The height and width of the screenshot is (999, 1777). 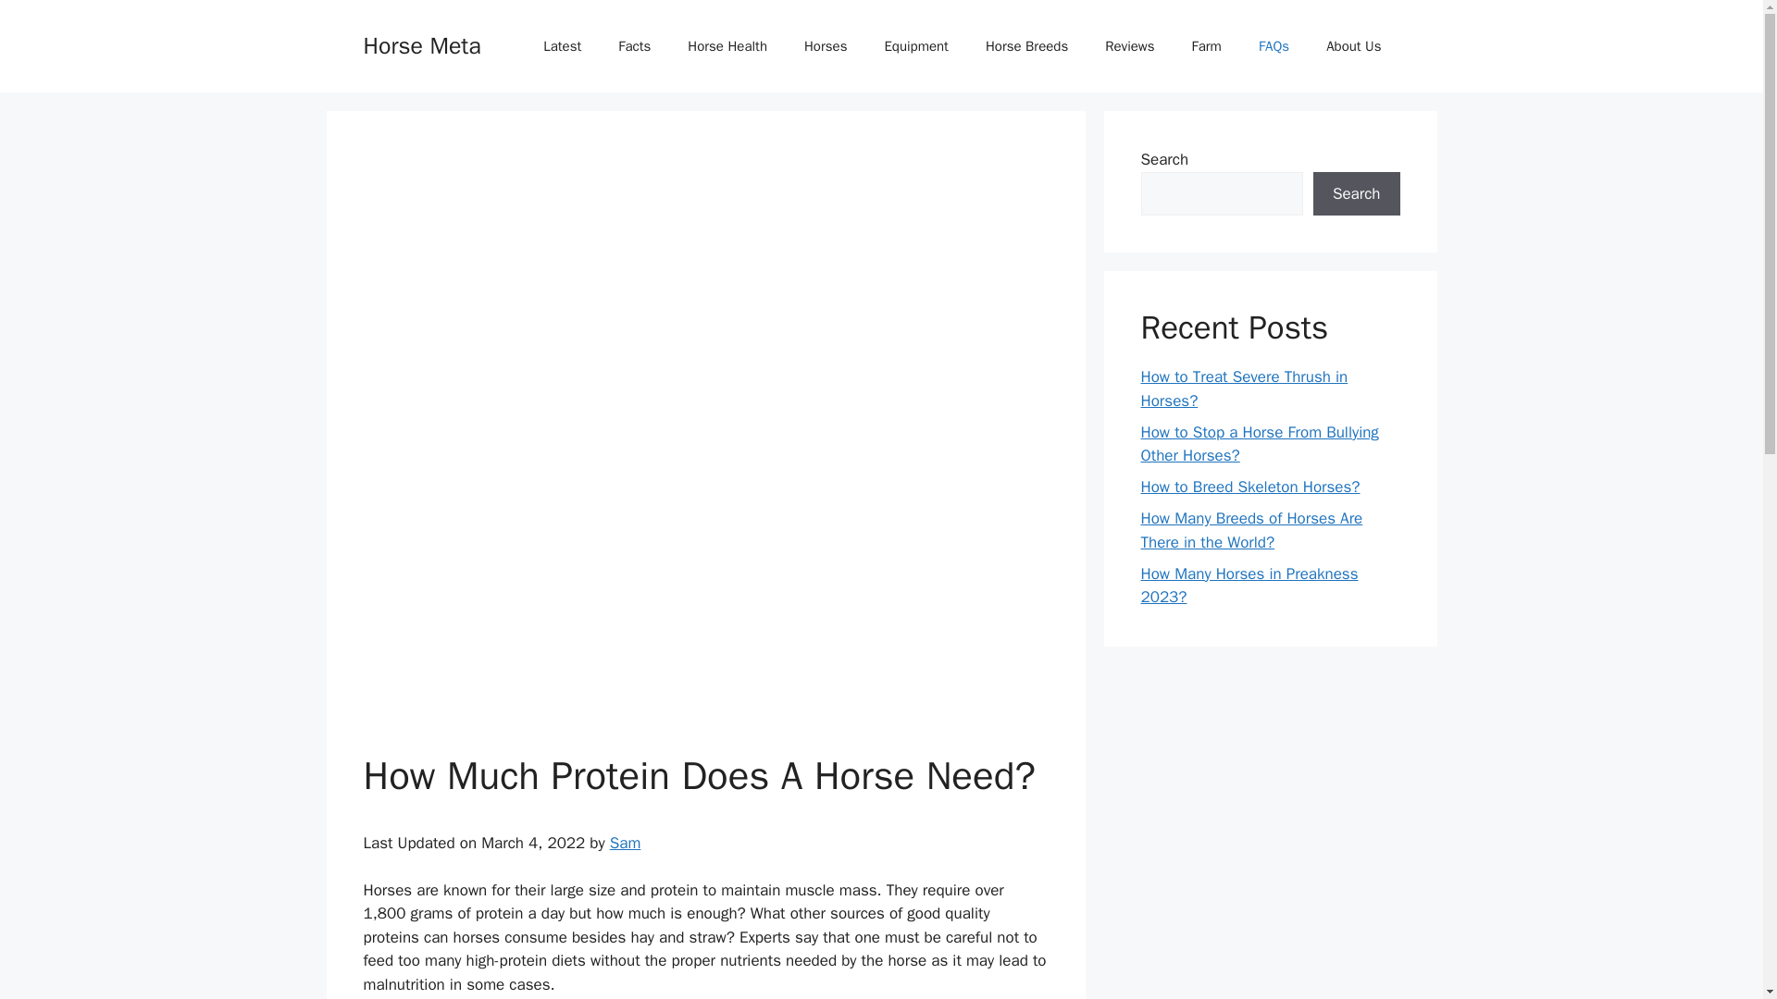 What do you see at coordinates (916, 46) in the screenshot?
I see `Equipment` at bounding box center [916, 46].